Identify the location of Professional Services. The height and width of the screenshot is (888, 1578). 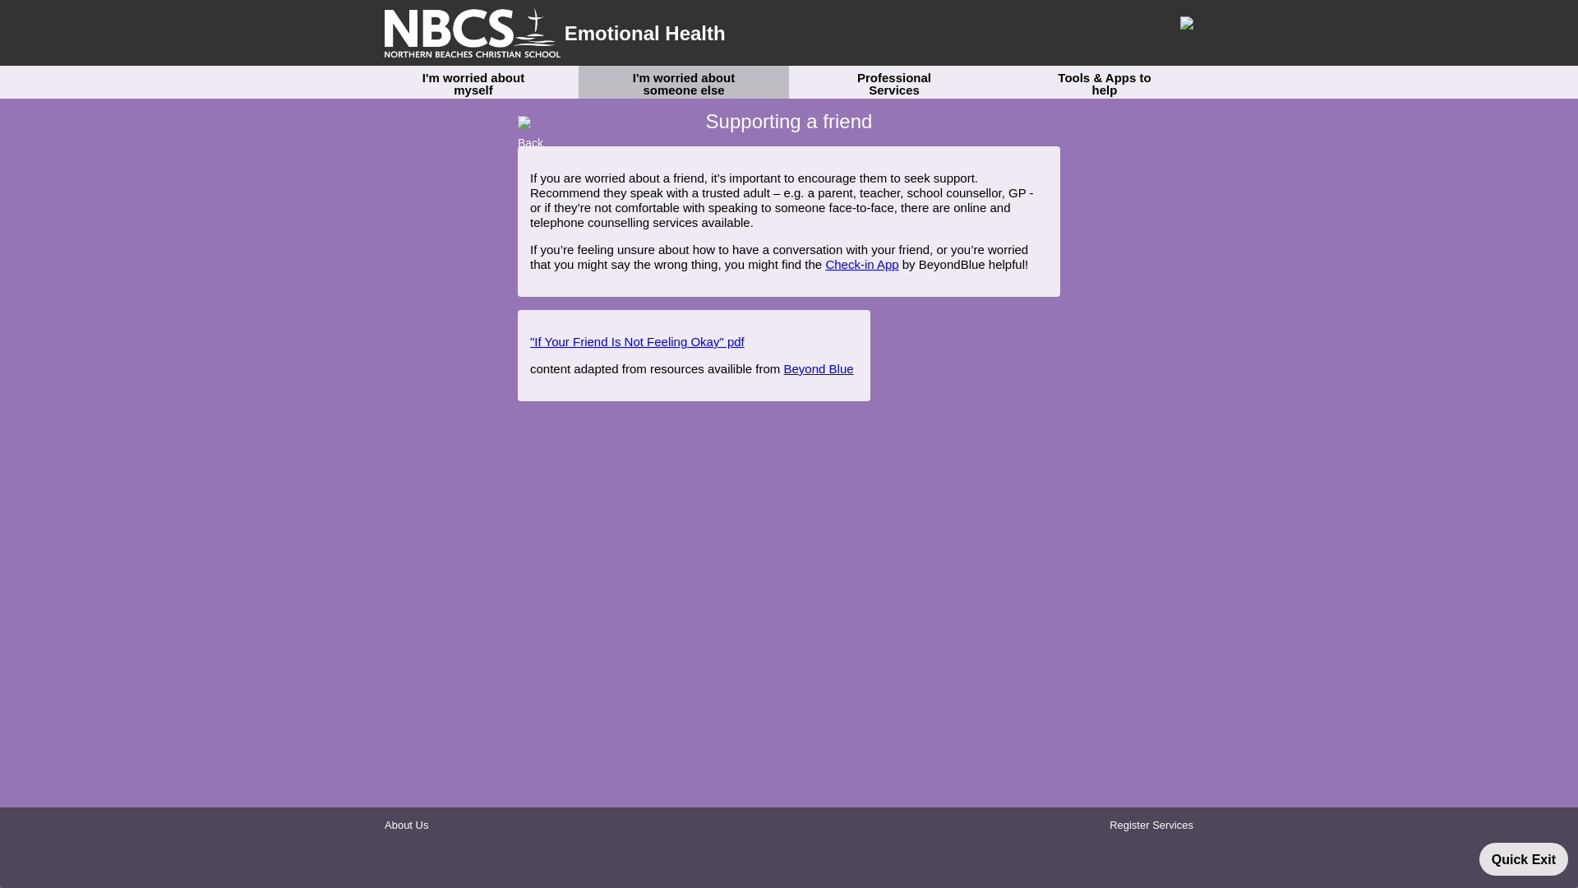
(894, 81).